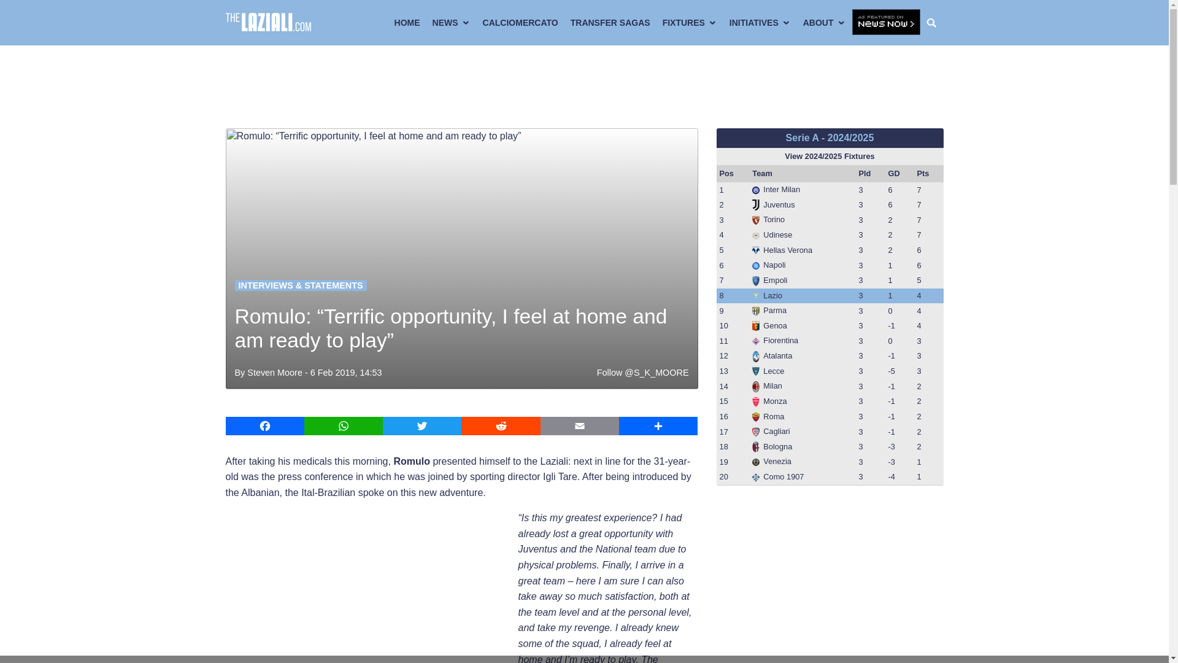  Describe the element at coordinates (520, 23) in the screenshot. I see `CALCIOMERCATO` at that location.